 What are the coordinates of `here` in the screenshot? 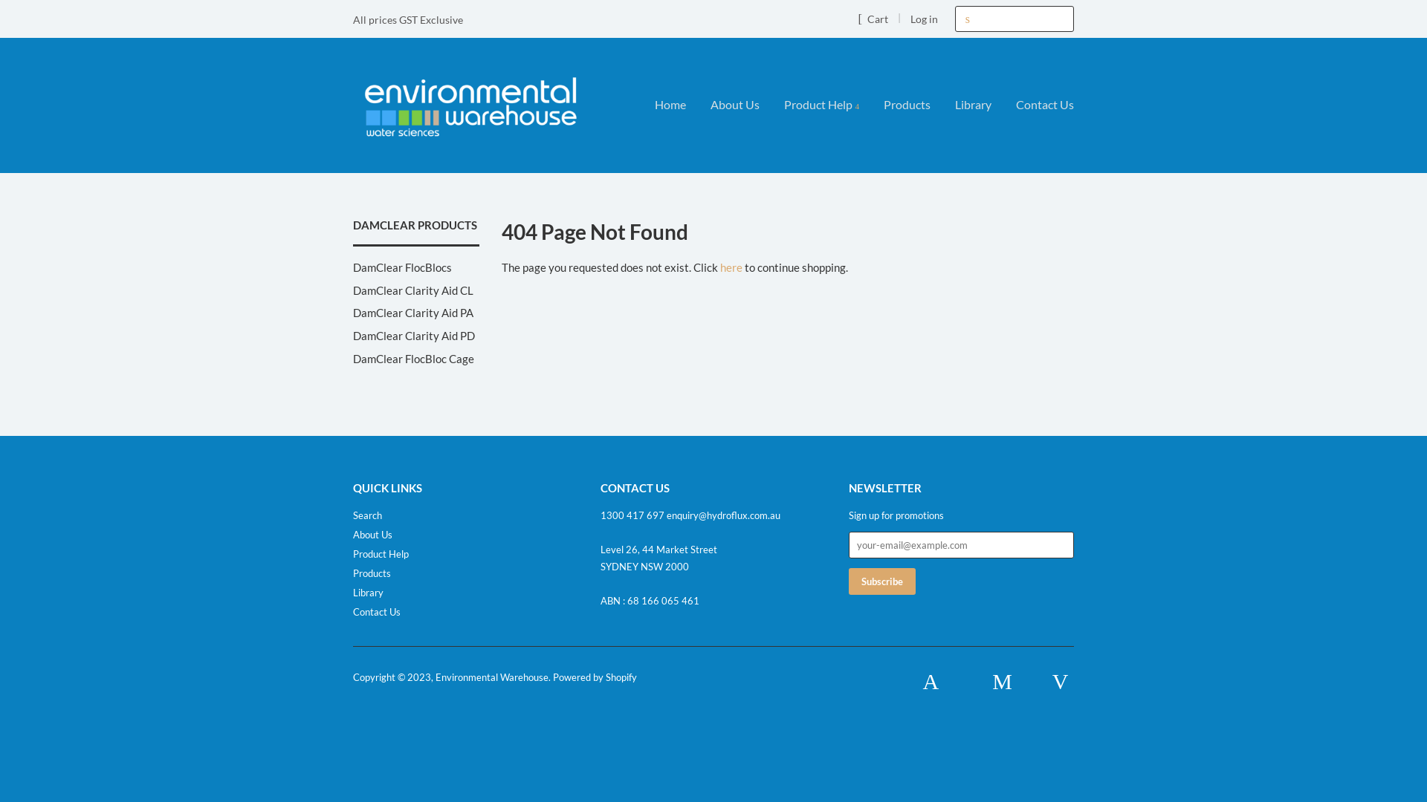 It's located at (731, 267).